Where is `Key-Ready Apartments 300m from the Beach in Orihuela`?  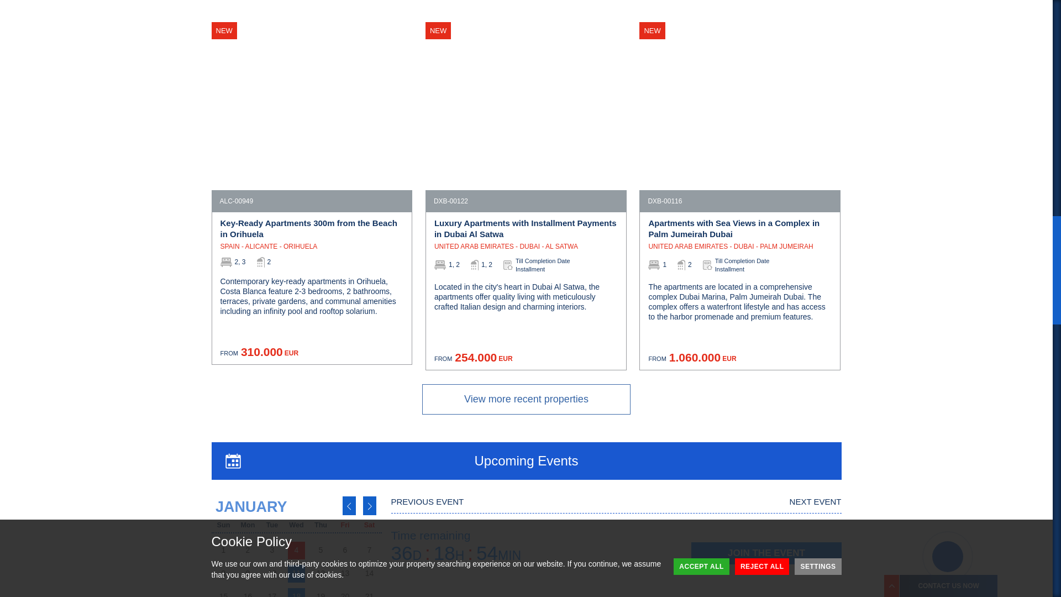
Key-Ready Apartments 300m from the Beach in Orihuela is located at coordinates (311, 230).